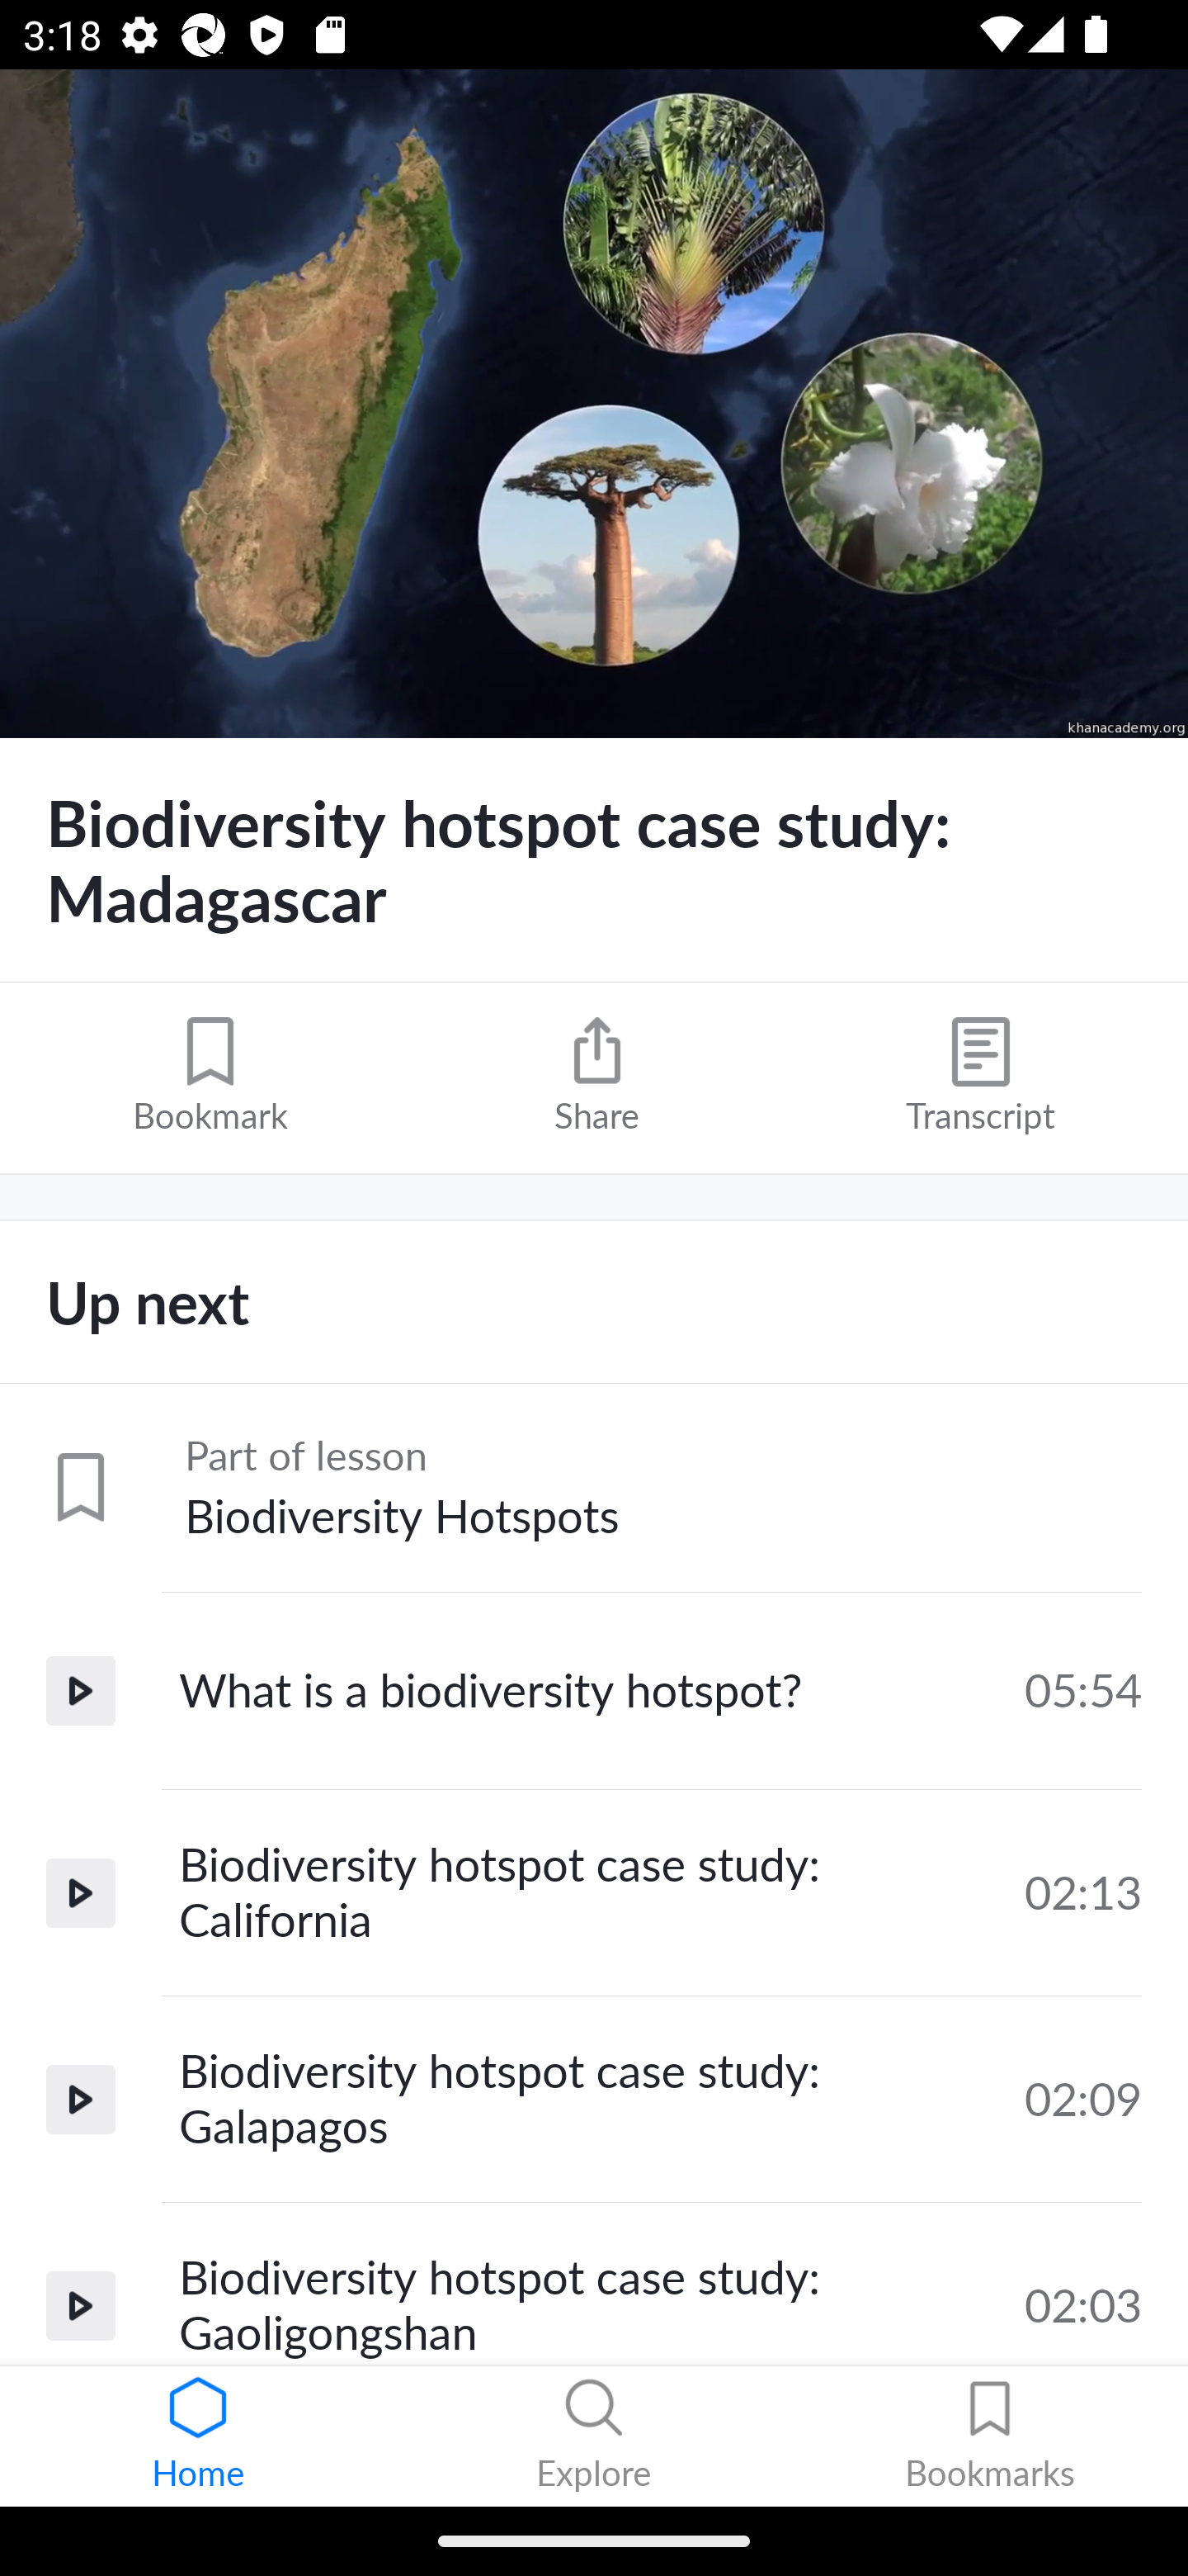 Image resolution: width=1188 pixels, height=2576 pixels. What do you see at coordinates (594, 405) in the screenshot?
I see `Toggle control visibility` at bounding box center [594, 405].